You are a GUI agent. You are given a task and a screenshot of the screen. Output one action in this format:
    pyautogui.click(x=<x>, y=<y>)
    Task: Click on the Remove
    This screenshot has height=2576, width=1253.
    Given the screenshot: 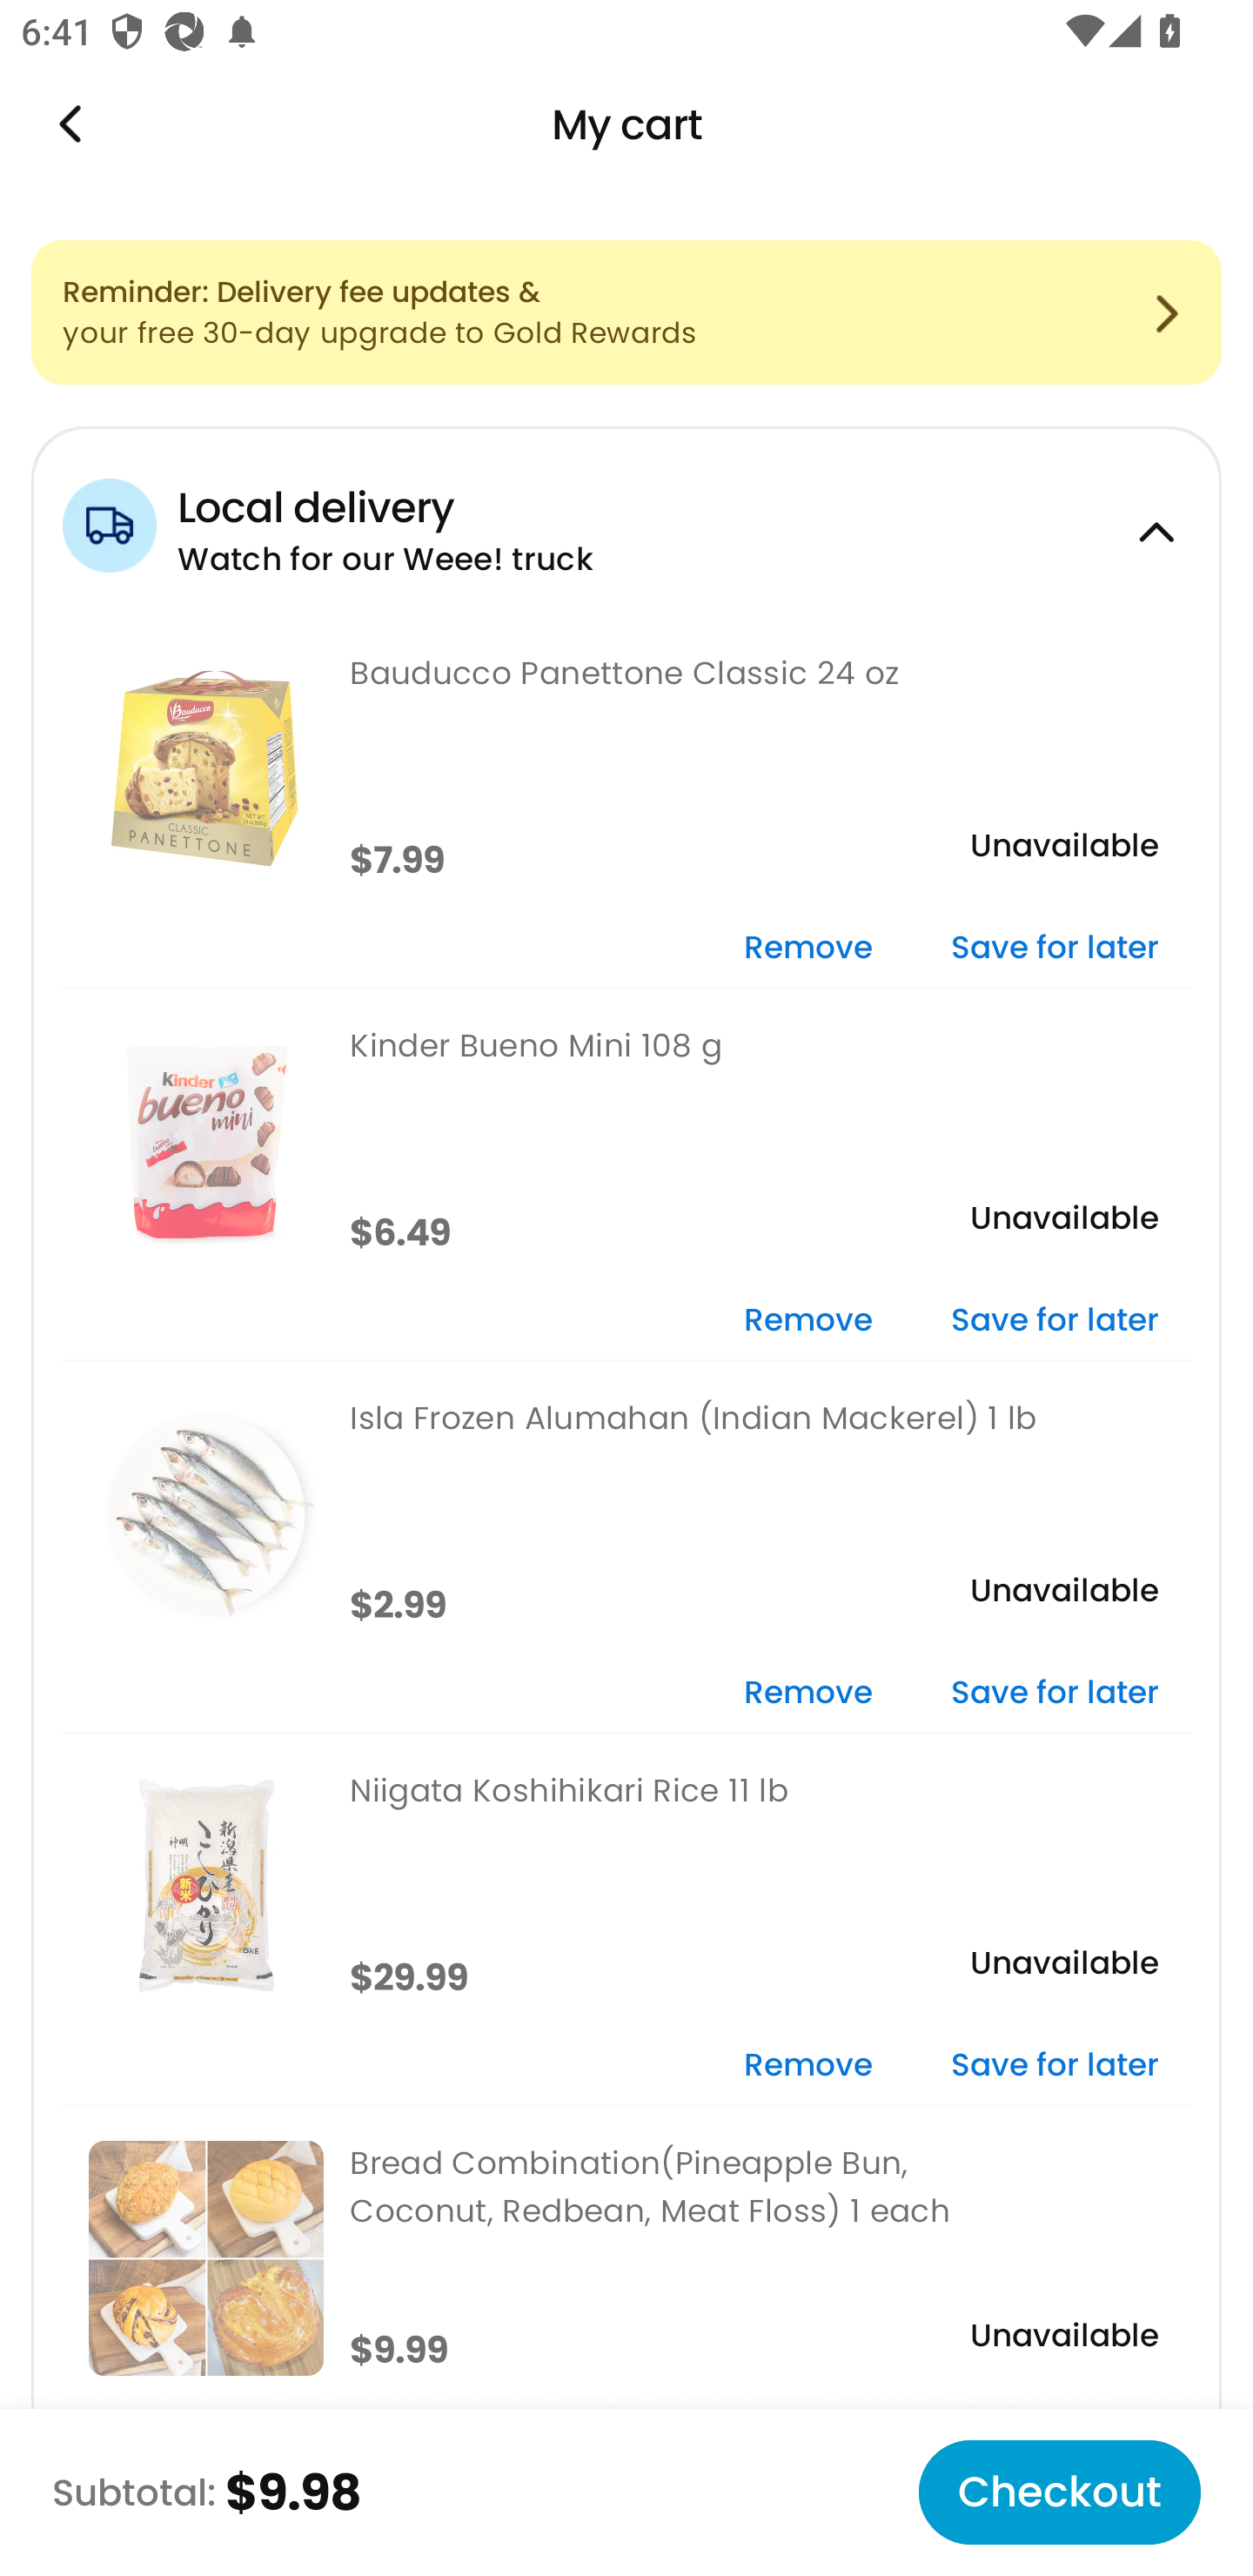 What is the action you would take?
    pyautogui.click(x=807, y=1694)
    